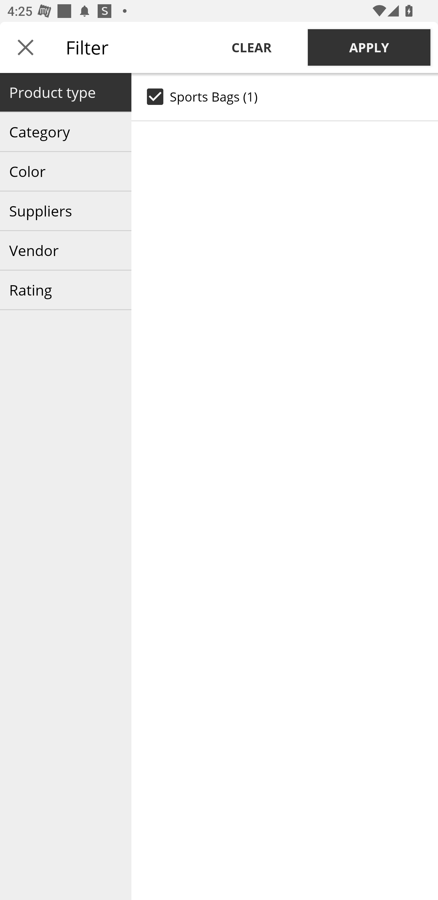 This screenshot has height=900, width=438. Describe the element at coordinates (66, 290) in the screenshot. I see `Rating` at that location.